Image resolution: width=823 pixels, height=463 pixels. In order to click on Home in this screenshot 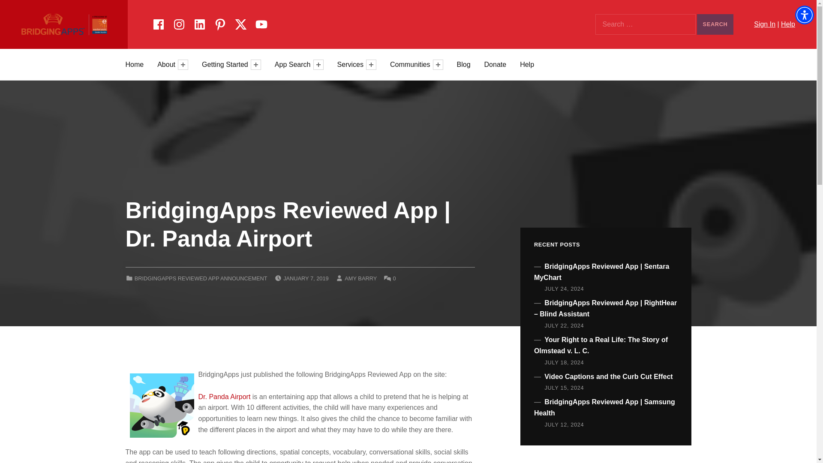, I will do `click(134, 64)`.